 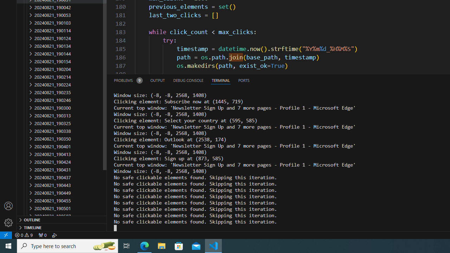 I want to click on Ports, so click(x=244, y=80).